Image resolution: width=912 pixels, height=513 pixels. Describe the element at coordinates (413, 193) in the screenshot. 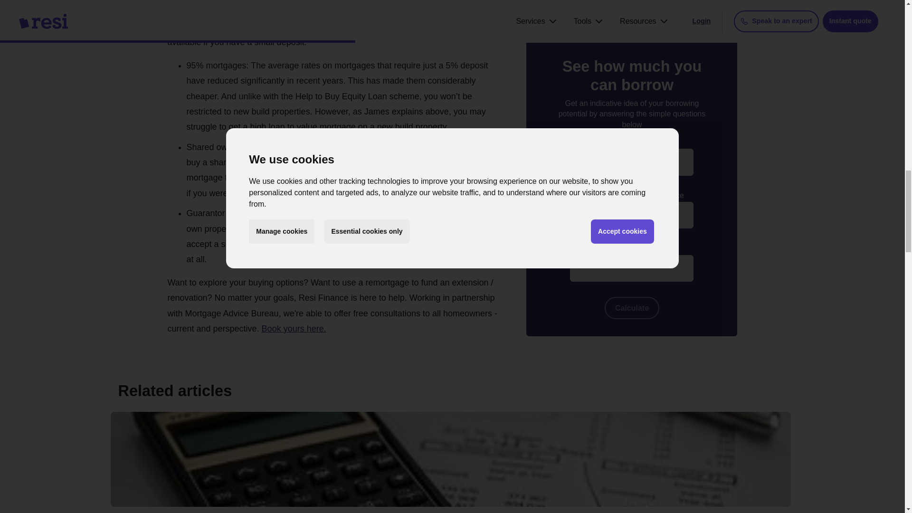

I see `Find out more about shared ownership here.` at that location.